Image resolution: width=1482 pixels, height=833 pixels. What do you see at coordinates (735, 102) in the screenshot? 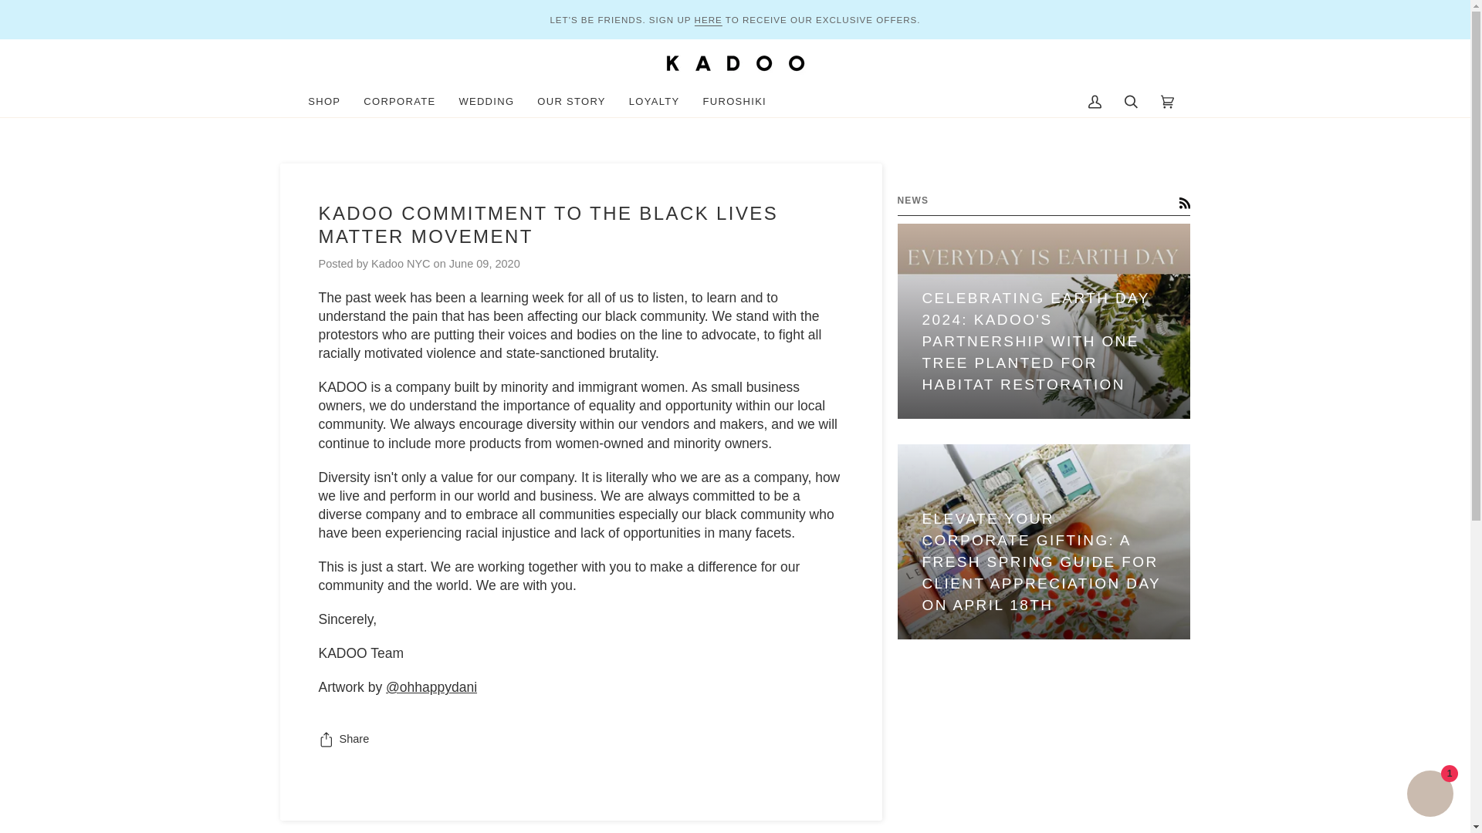
I see `FUROSHIKI` at bounding box center [735, 102].